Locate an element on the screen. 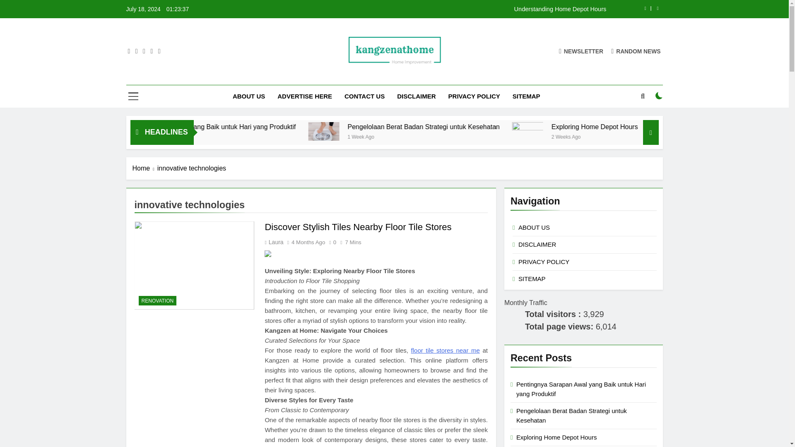  Pengelolaan Berat Badan Strategi untuk Kesehatan is located at coordinates (393, 131).